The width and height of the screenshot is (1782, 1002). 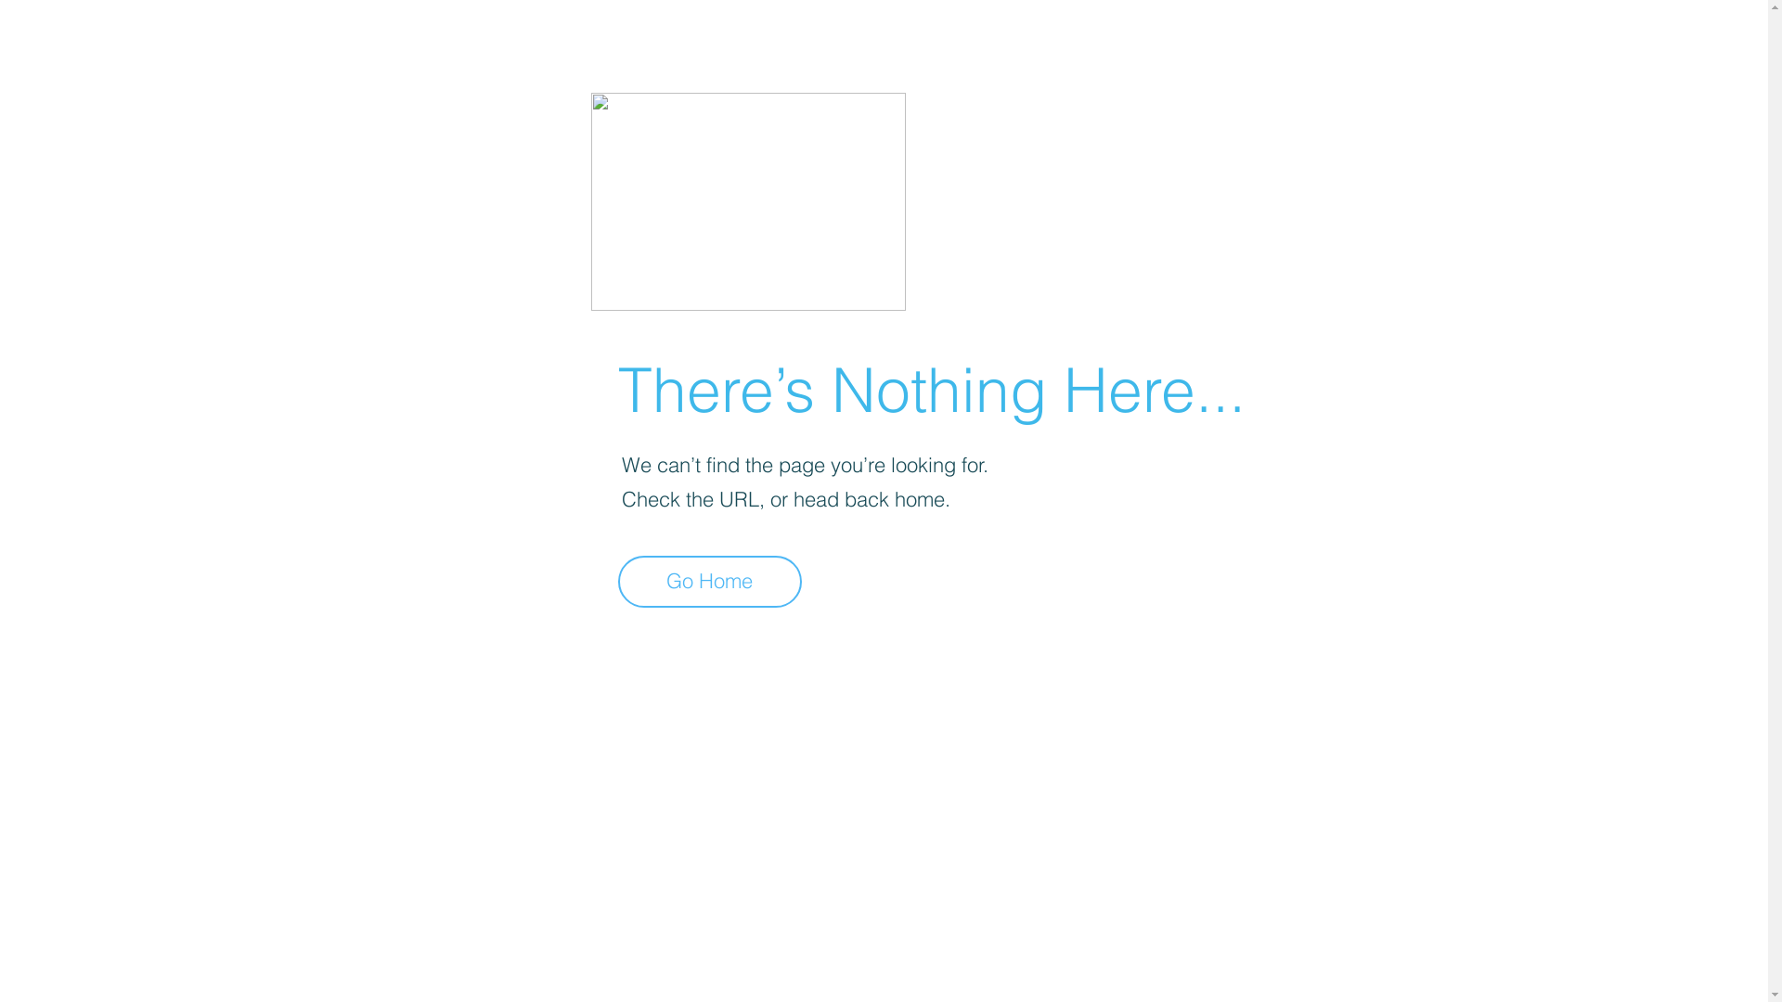 I want to click on 404-icon_2.png, so click(x=748, y=202).